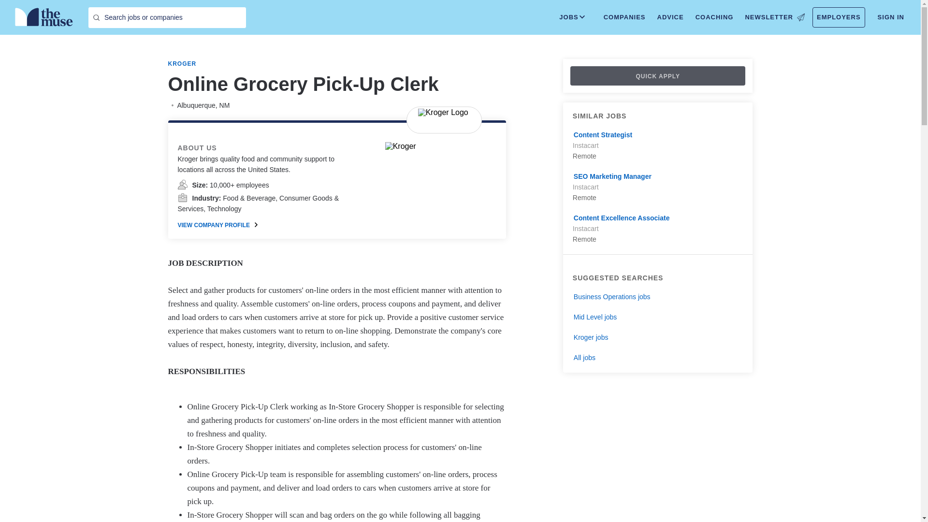 The image size is (928, 522). I want to click on SIGN IN, so click(891, 17).